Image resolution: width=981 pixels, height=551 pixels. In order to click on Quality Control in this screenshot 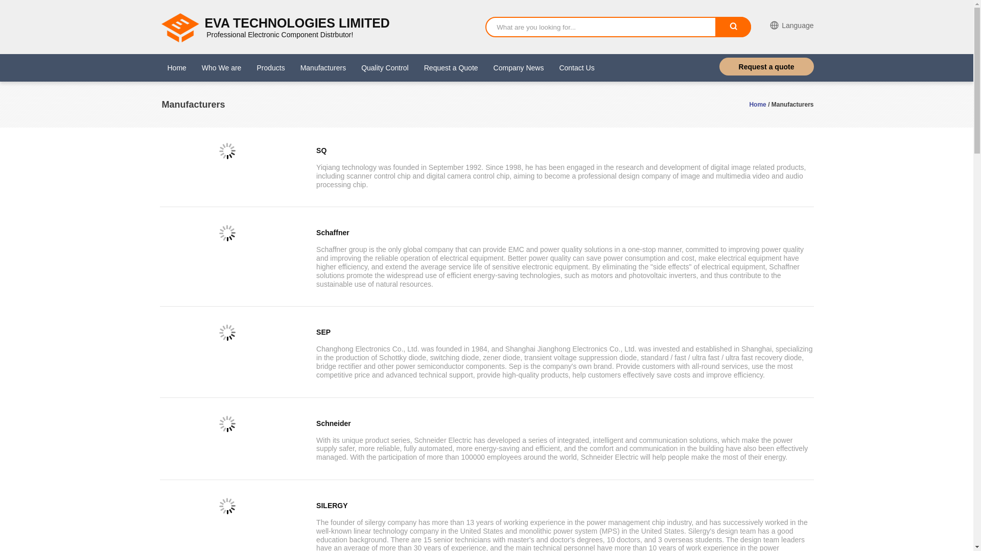, I will do `click(385, 68)`.